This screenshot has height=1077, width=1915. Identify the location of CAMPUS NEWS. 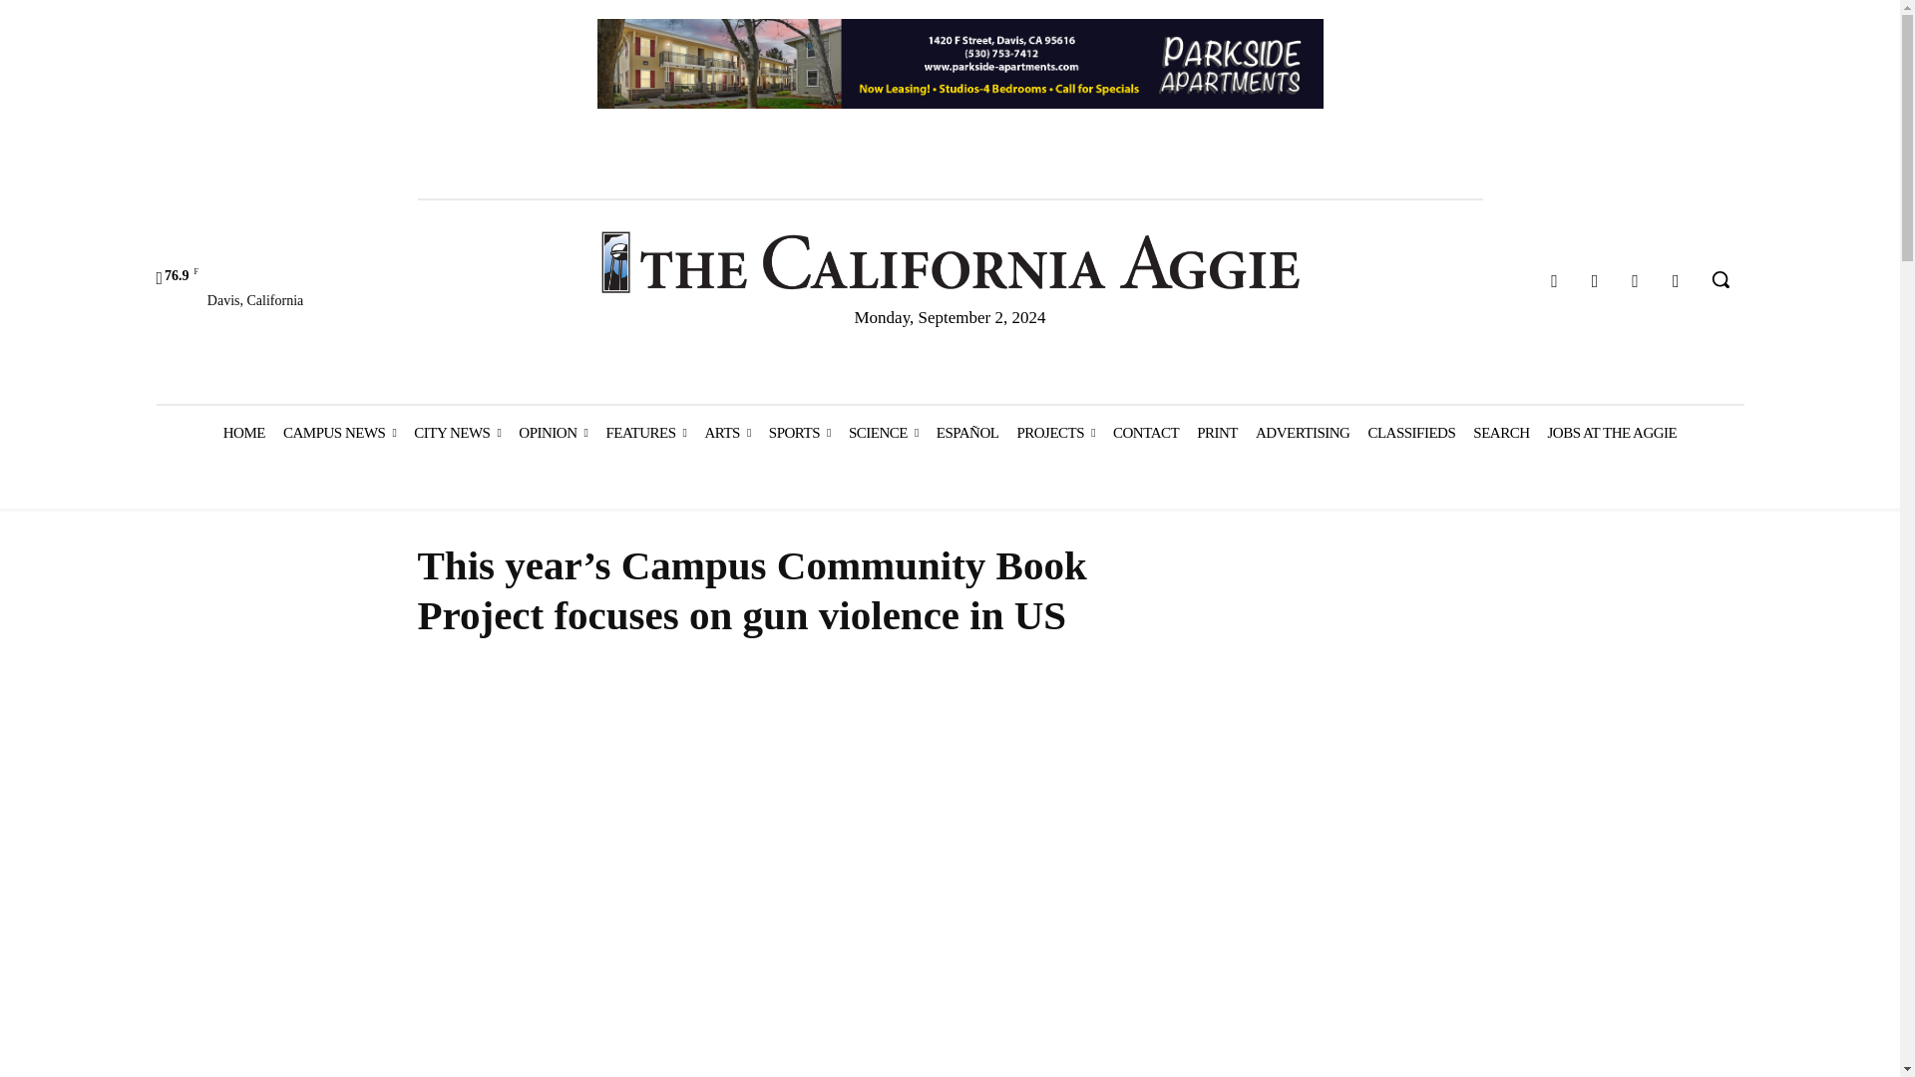
(339, 433).